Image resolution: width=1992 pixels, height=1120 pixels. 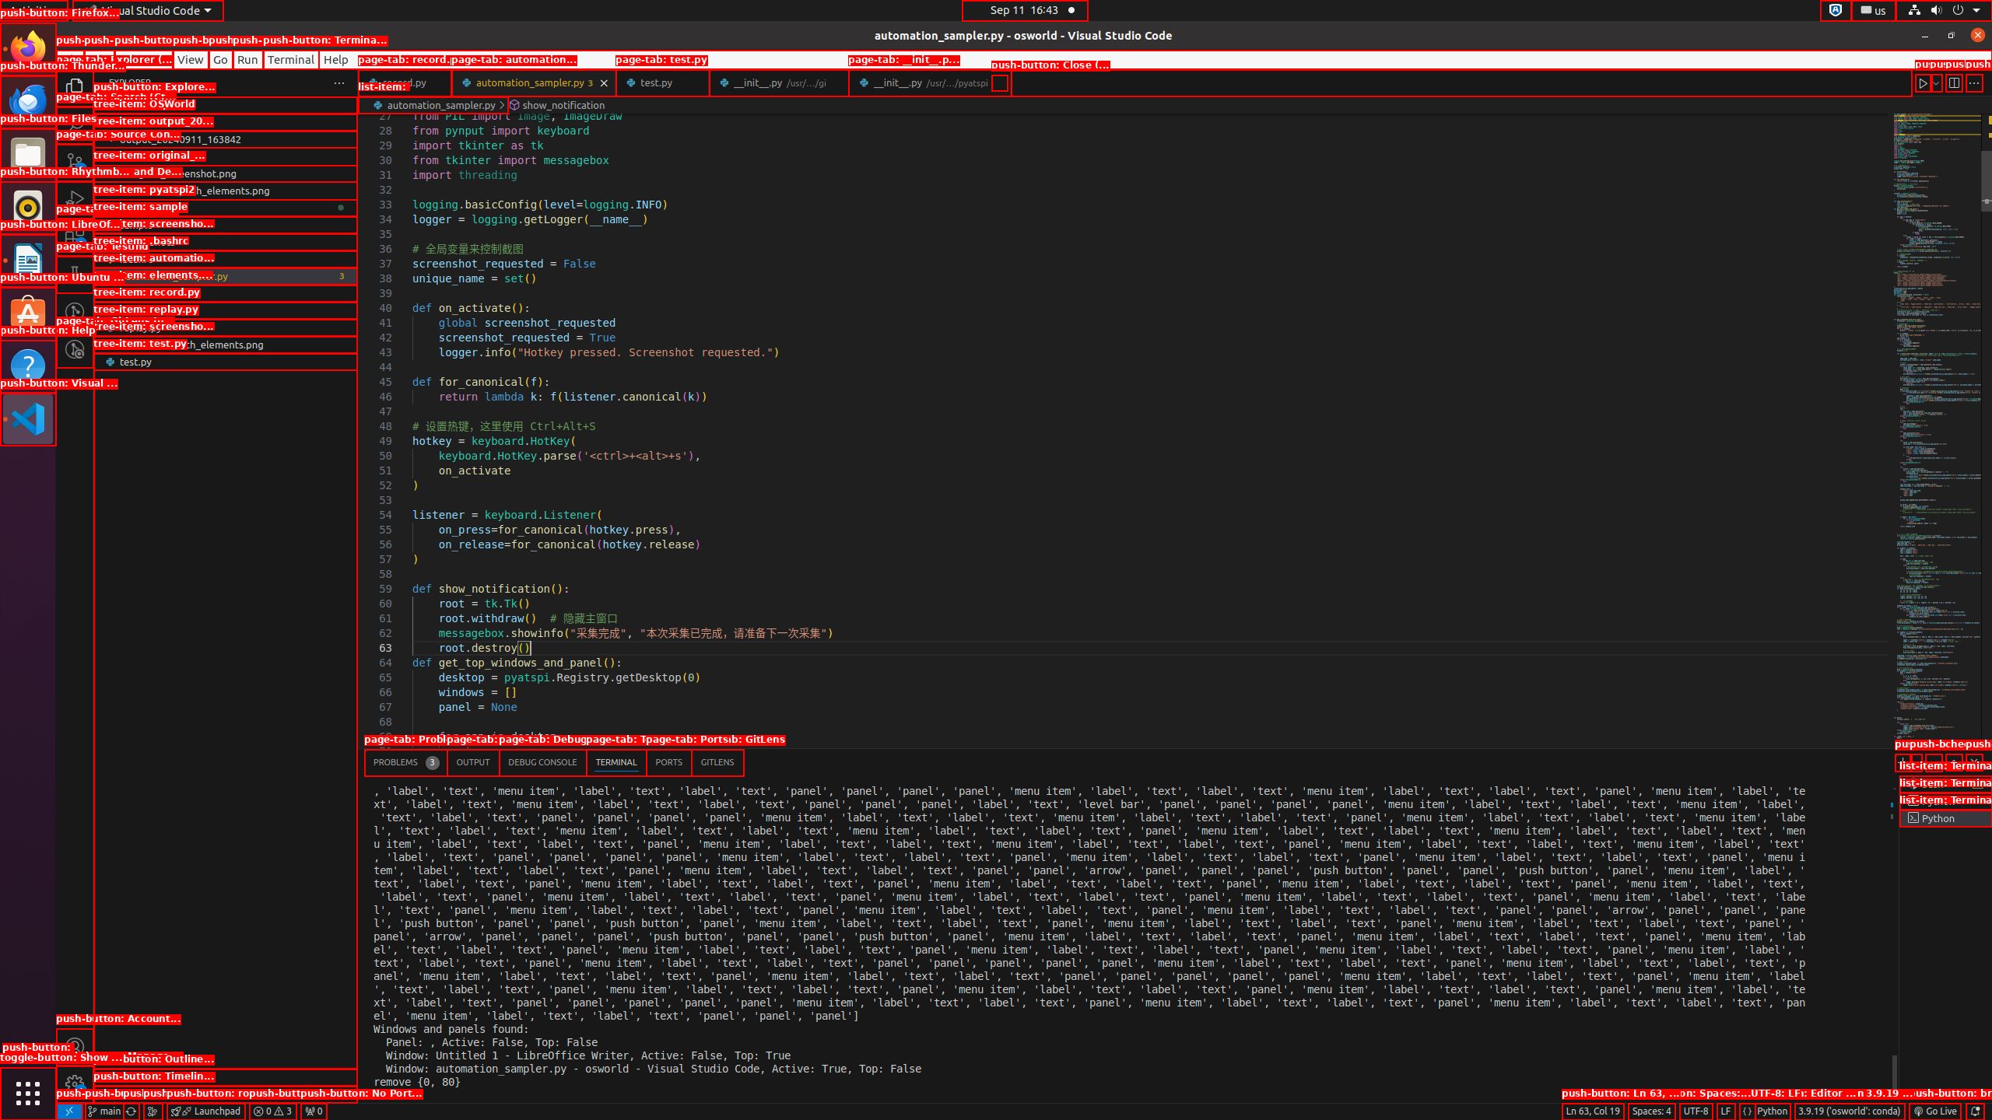 I want to click on original_screenshot.png, so click(x=226, y=173).